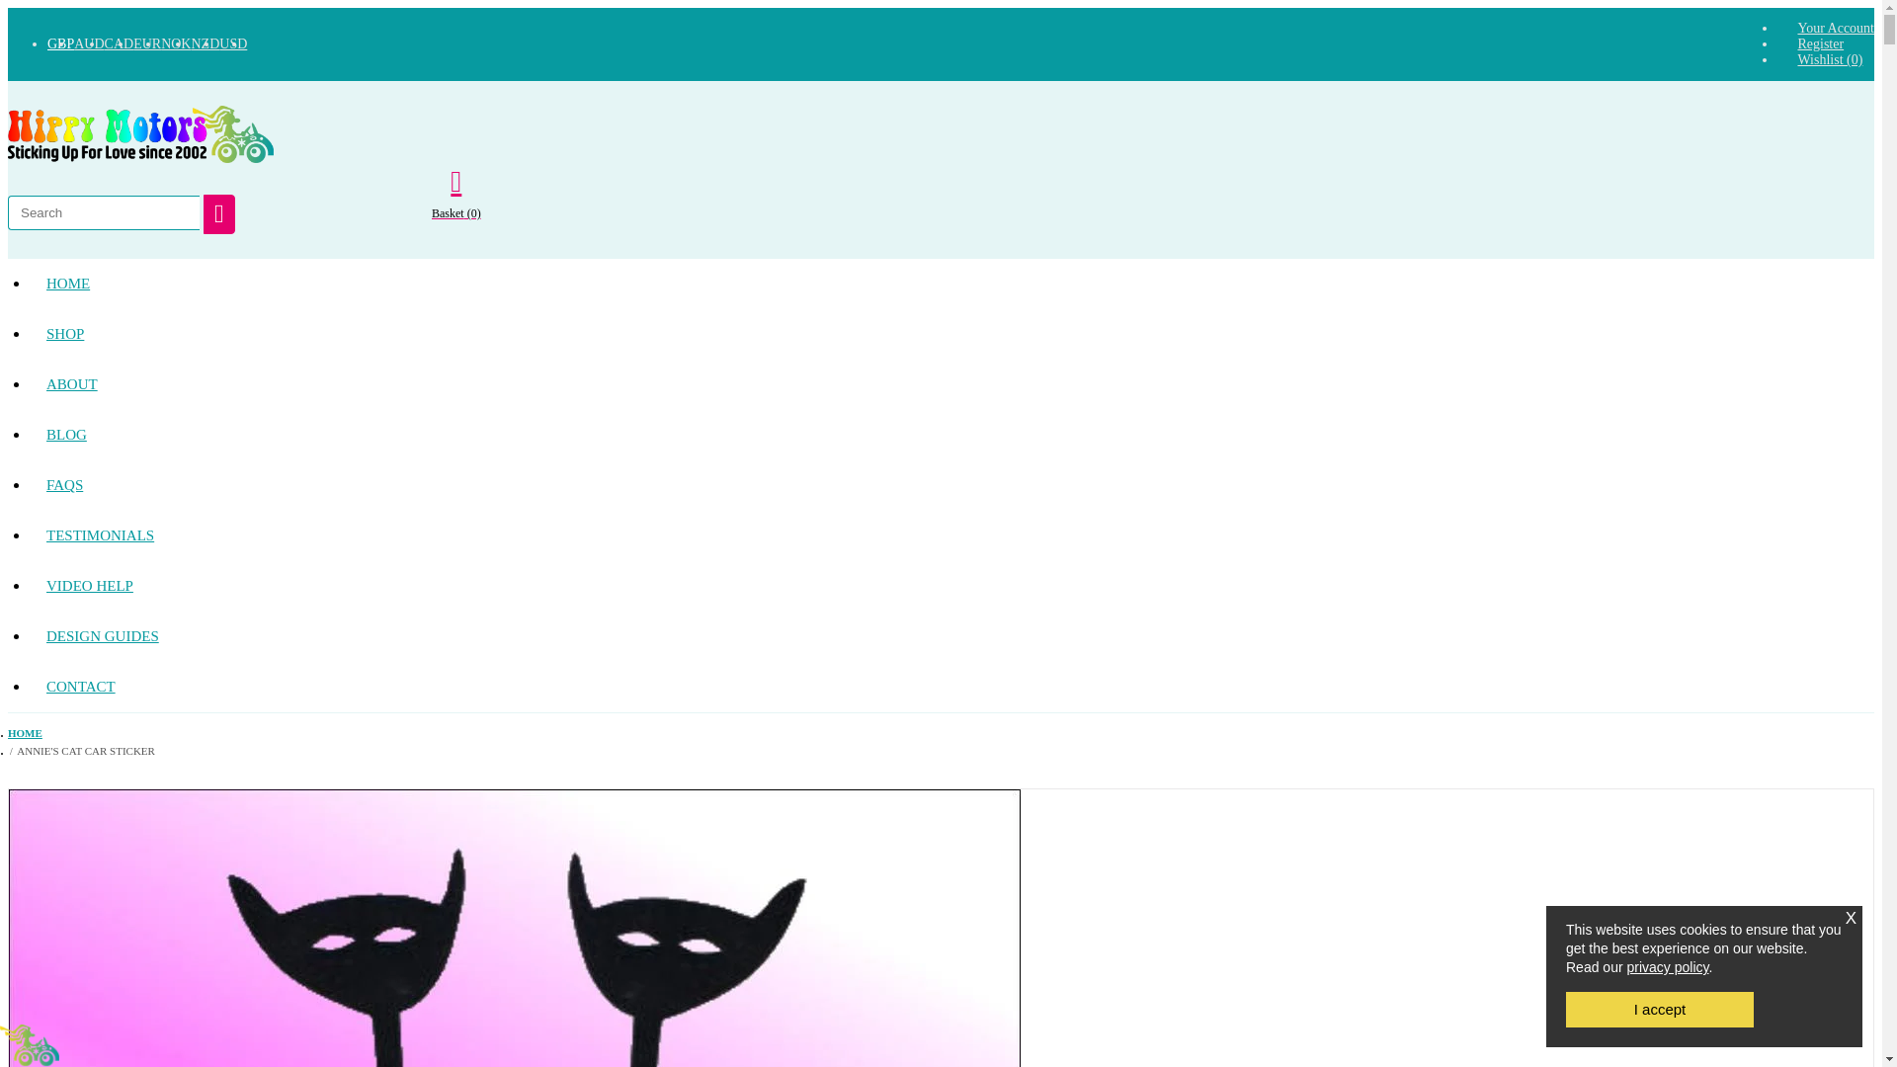 The width and height of the screenshot is (1897, 1067). Describe the element at coordinates (60, 43) in the screenshot. I see `GBP` at that location.